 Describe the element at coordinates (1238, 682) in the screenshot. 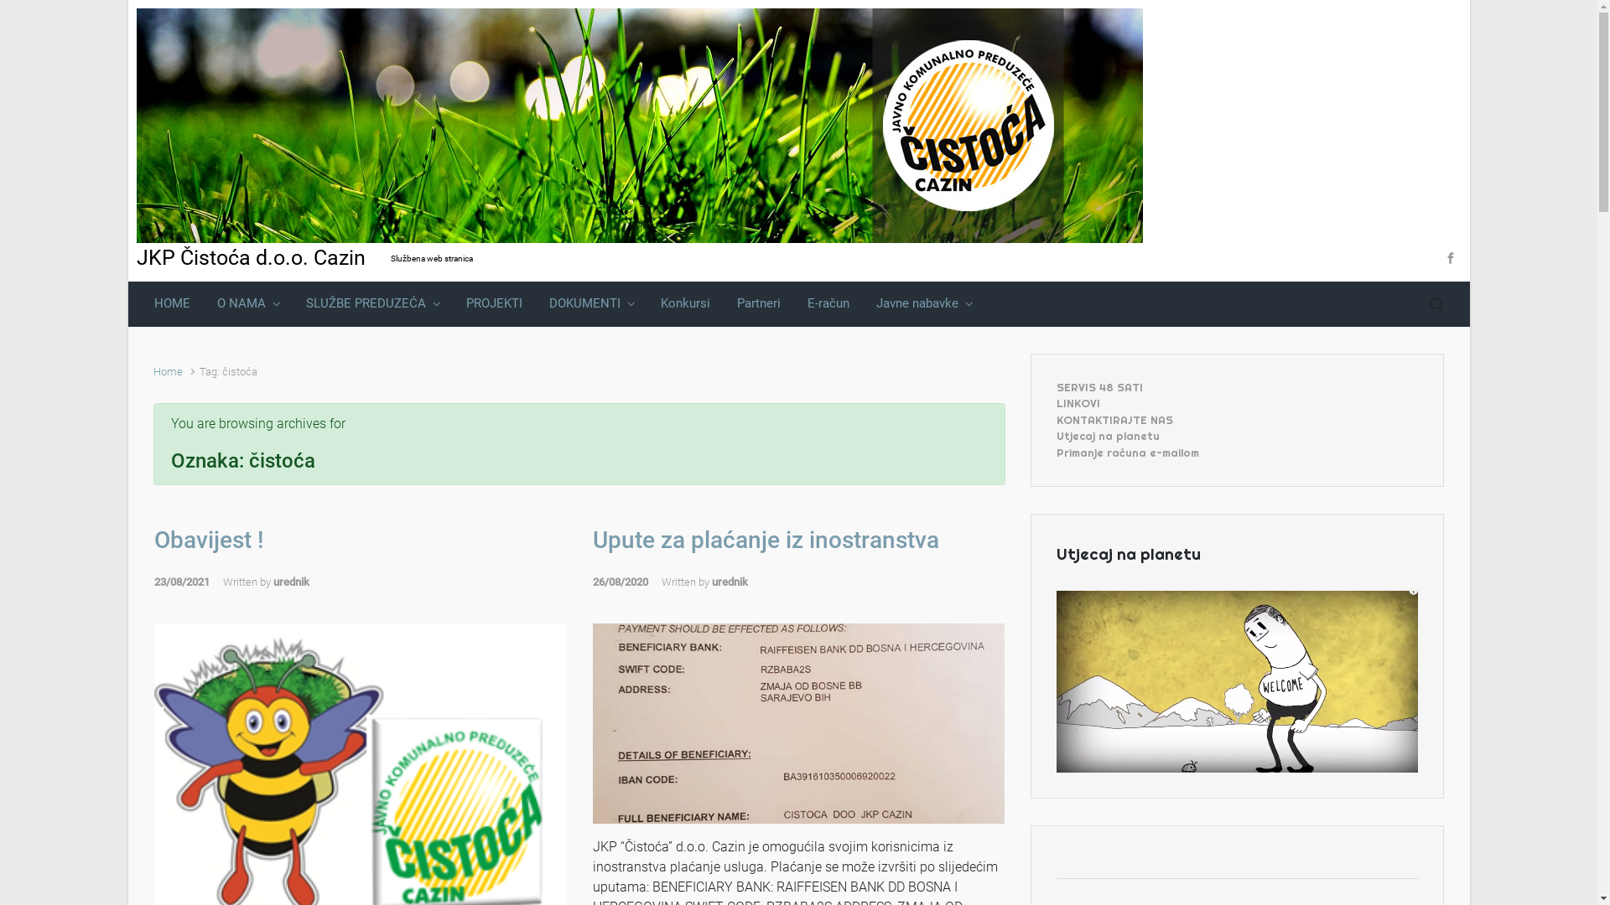

I see `Utjecaj na planetu` at that location.